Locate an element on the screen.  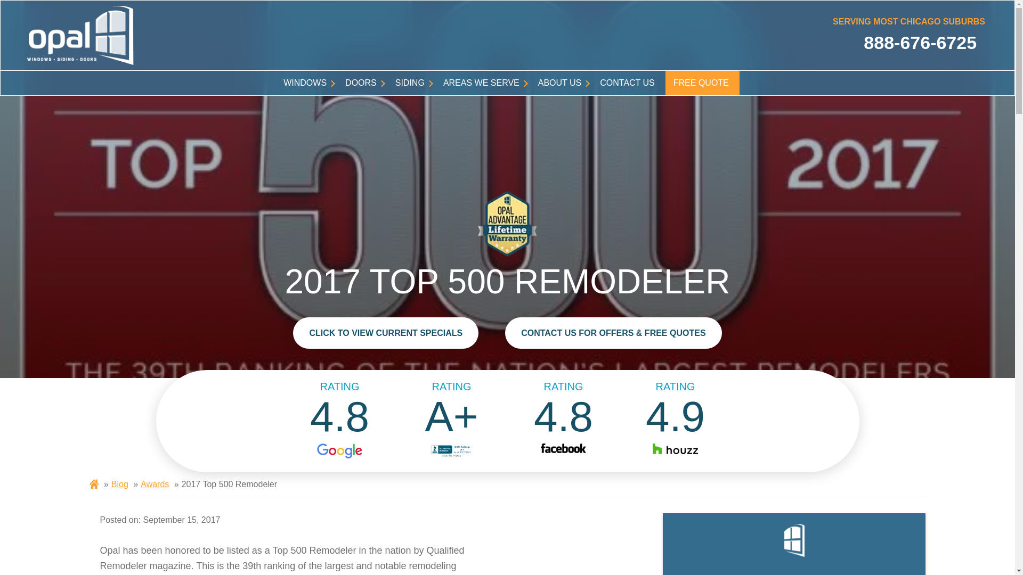
ABOUT US is located at coordinates (561, 83).